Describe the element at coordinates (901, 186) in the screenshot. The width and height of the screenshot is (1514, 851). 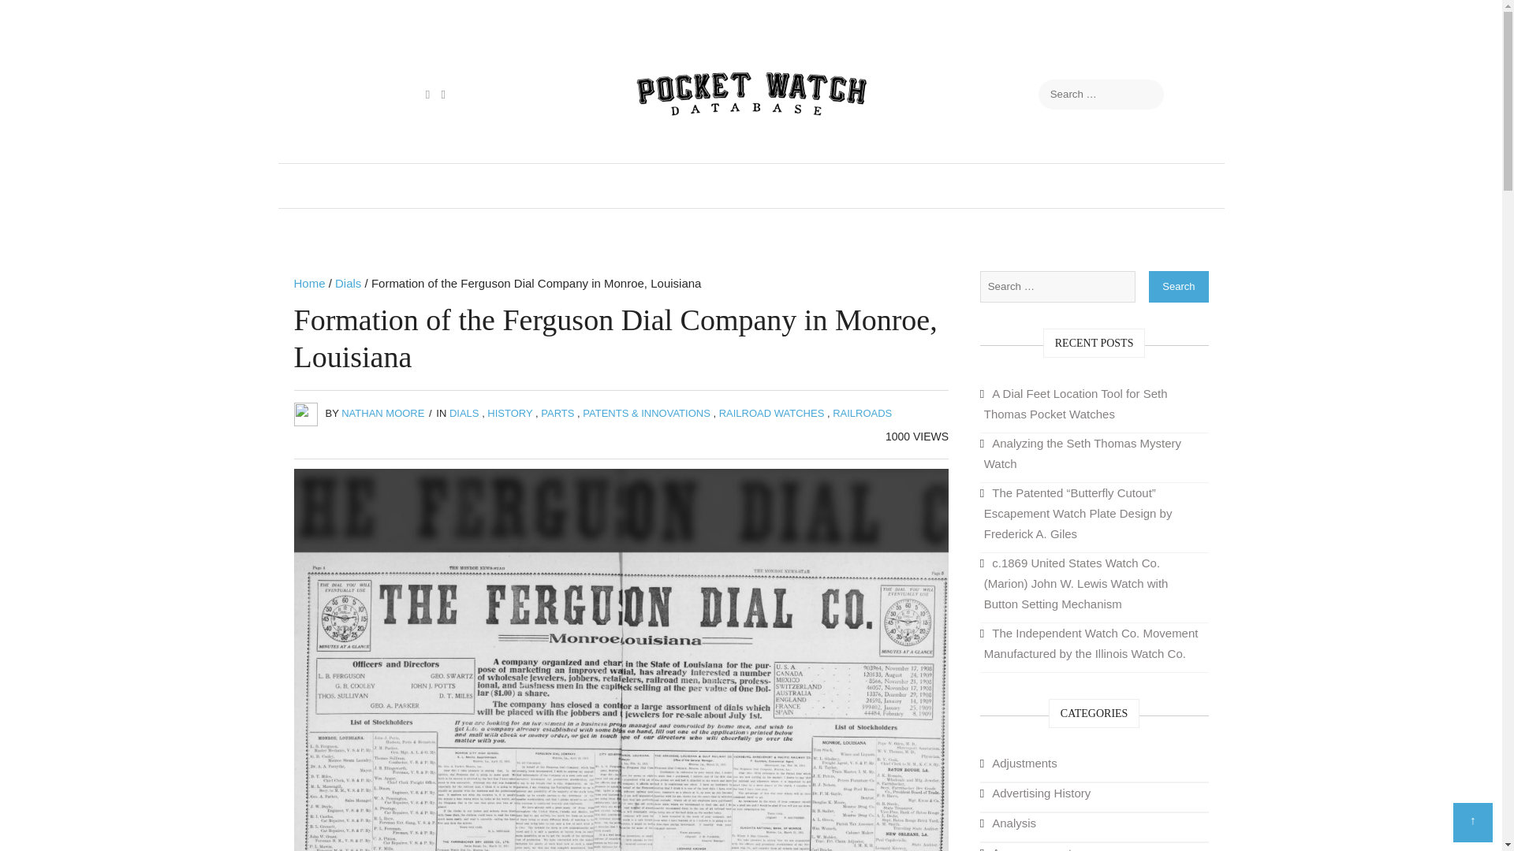
I see `FAMOUS WATCHES` at that location.